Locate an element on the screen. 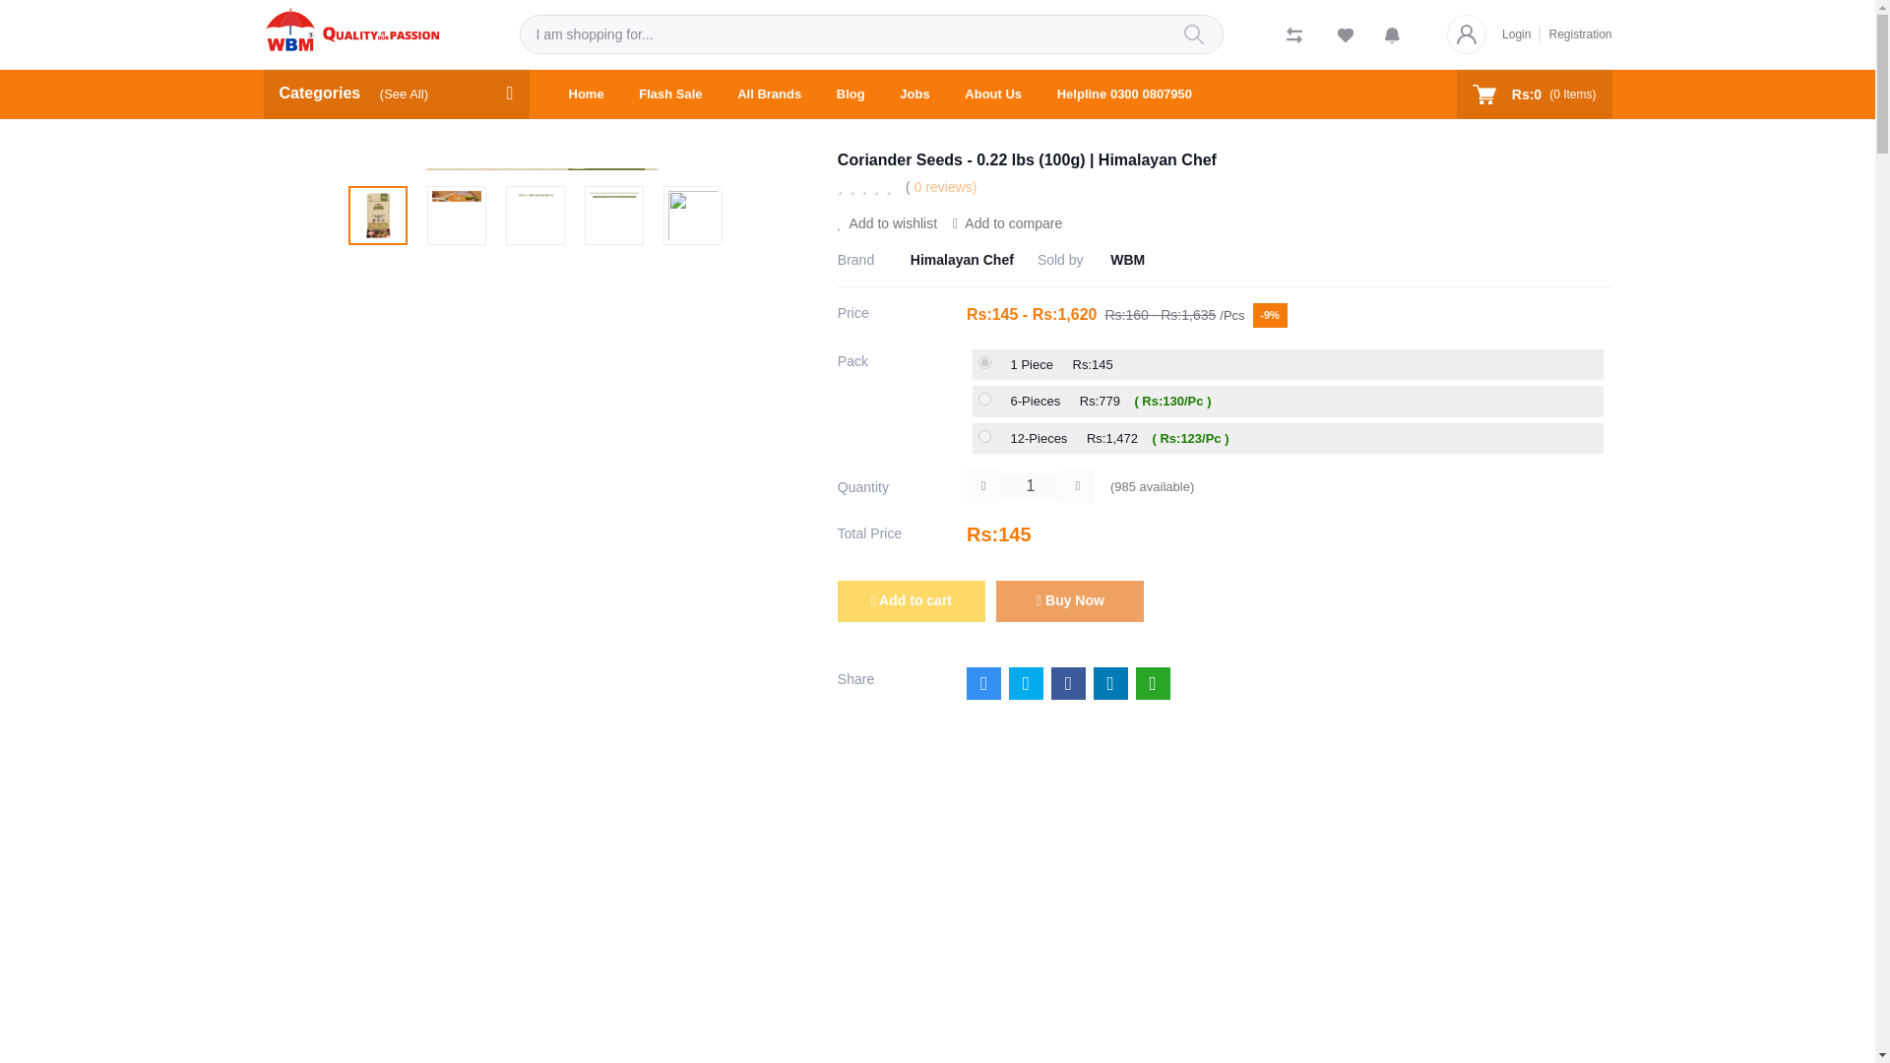 The image size is (1890, 1063). Cart is located at coordinates (1534, 94).